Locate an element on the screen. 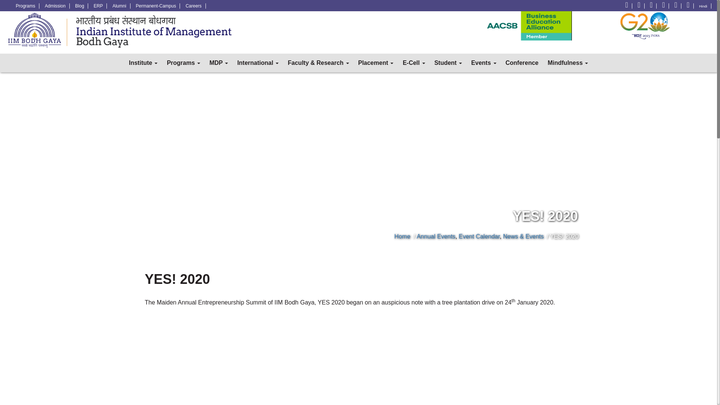 This screenshot has width=720, height=405. Programs is located at coordinates (183, 63).